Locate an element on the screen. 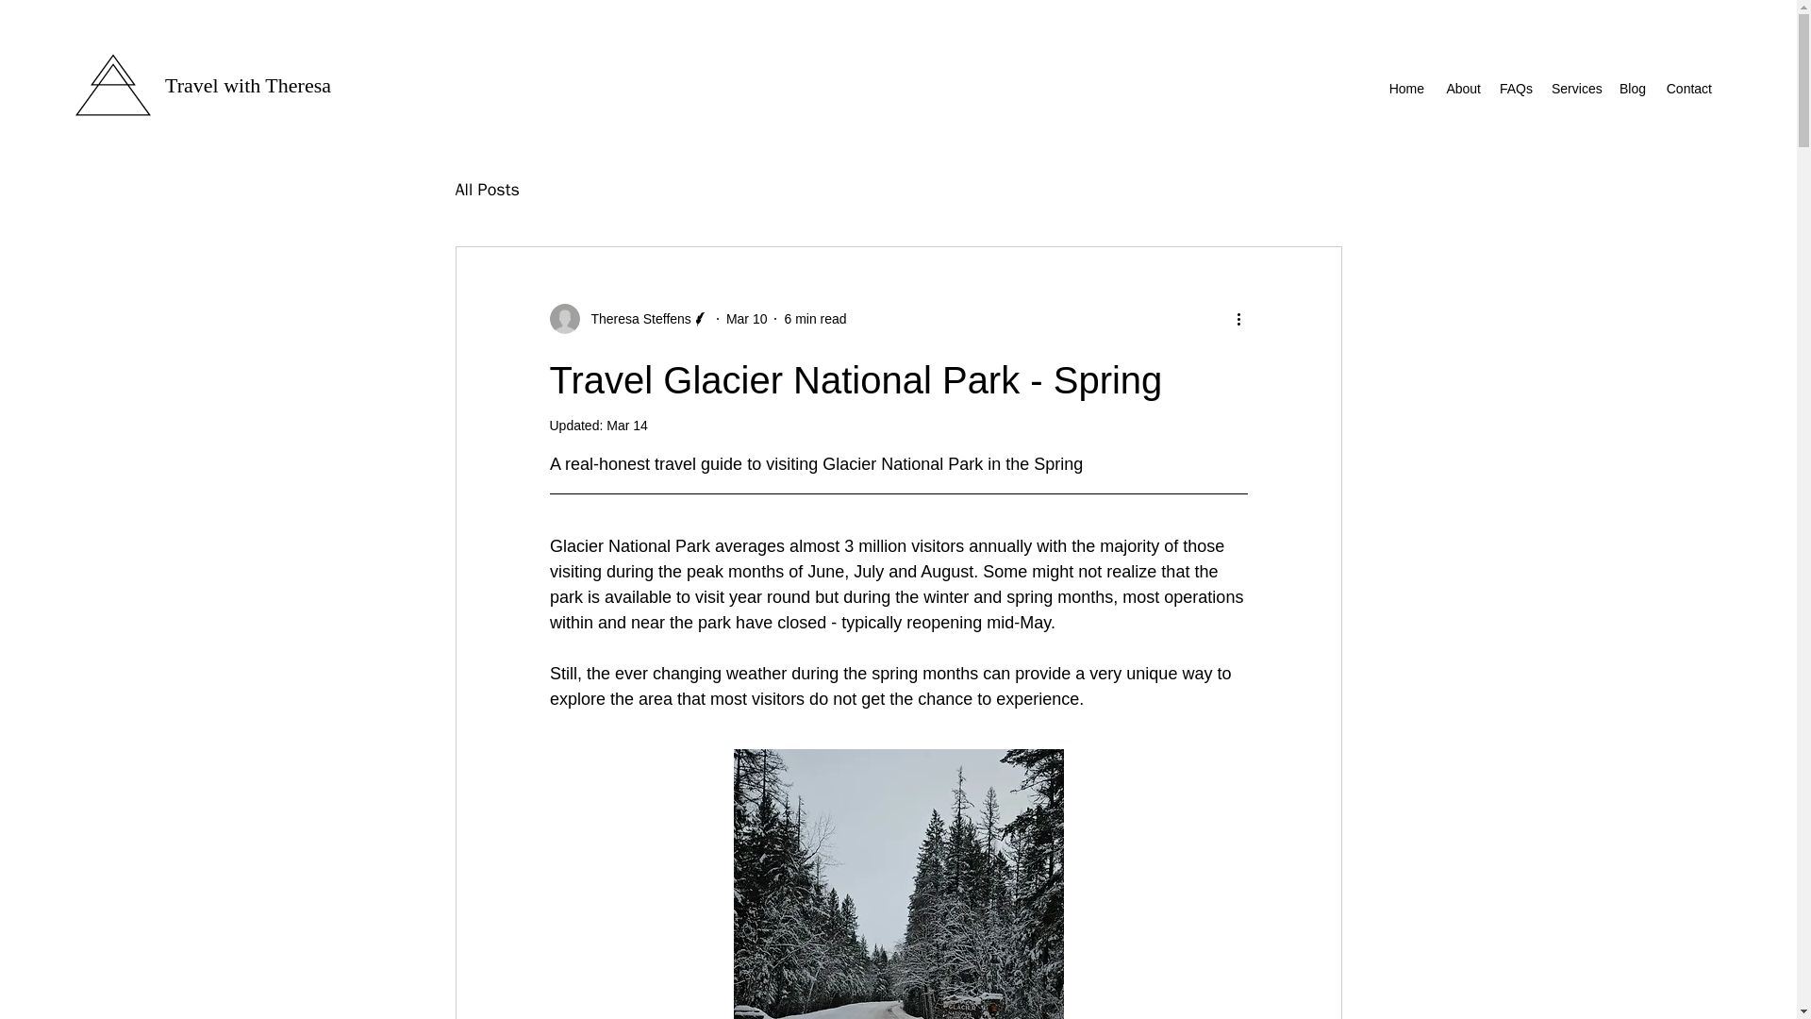  Home is located at coordinates (1405, 89).